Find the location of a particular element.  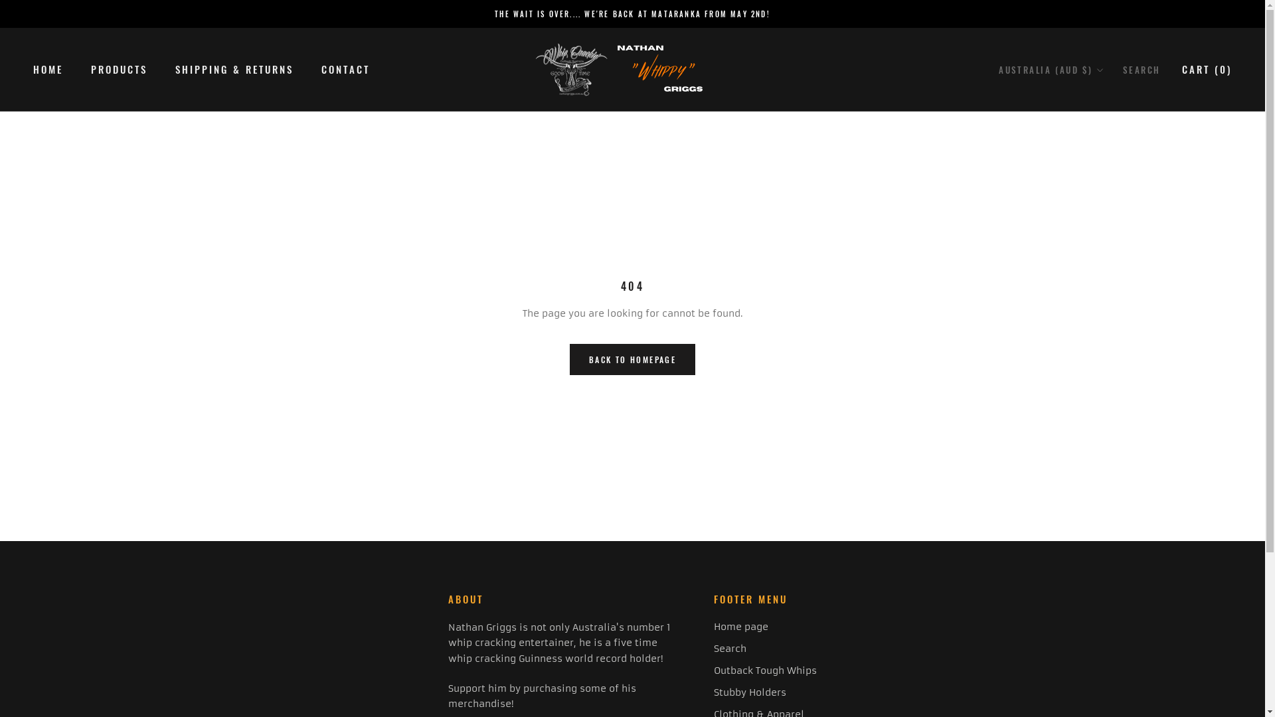

THE WAIT IS OVER.... WE'RE BACK AT MATARANKA FROM MAY 2ND! is located at coordinates (632, 14).